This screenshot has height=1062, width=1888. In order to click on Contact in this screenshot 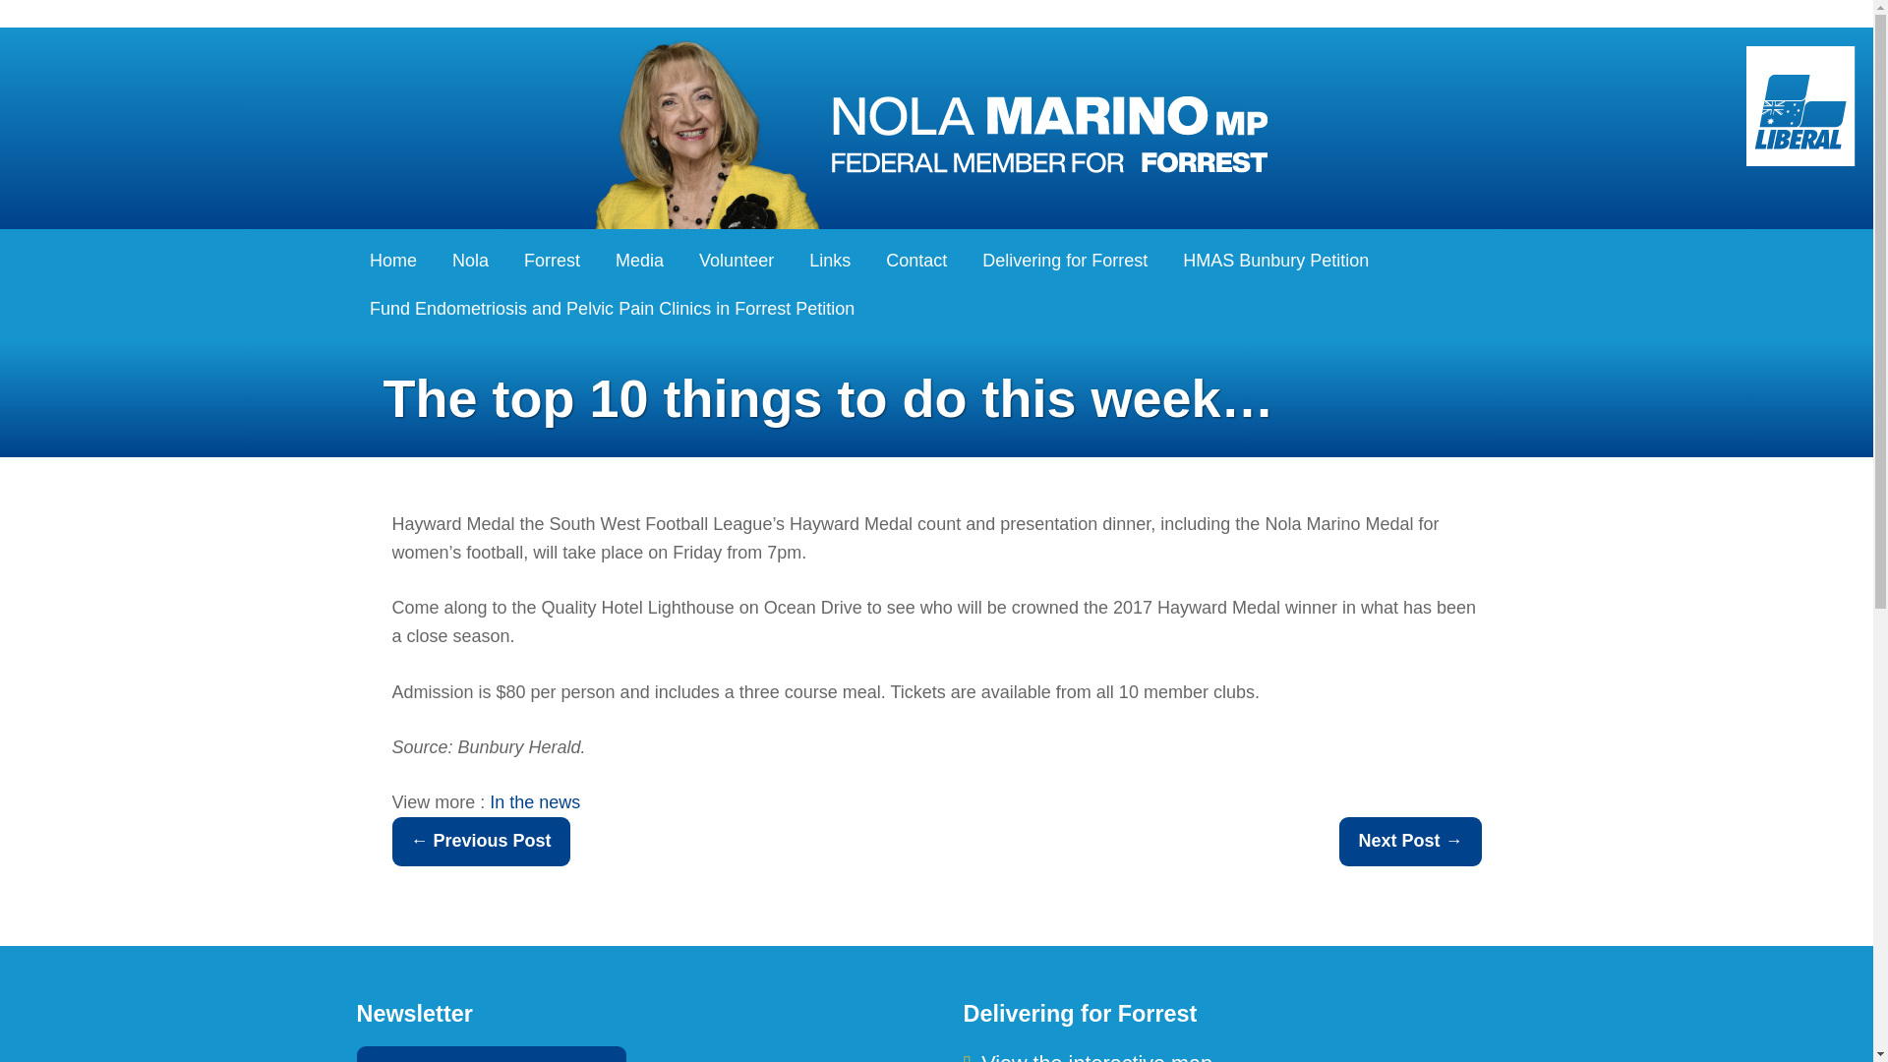, I will do `click(916, 260)`.